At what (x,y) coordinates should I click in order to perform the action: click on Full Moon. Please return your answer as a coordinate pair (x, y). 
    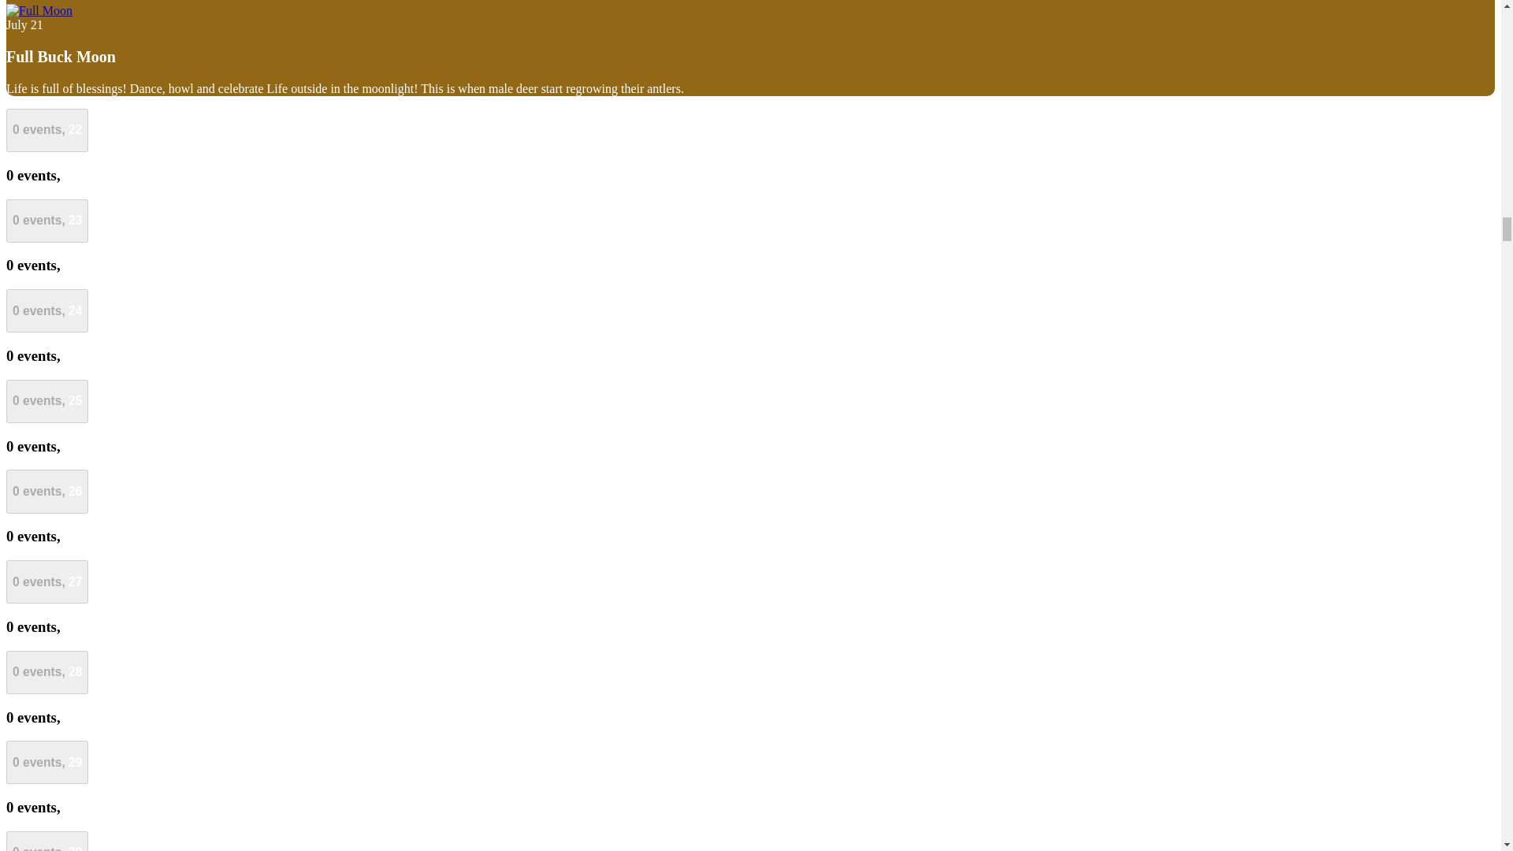
    Looking at the image, I should click on (39, 11).